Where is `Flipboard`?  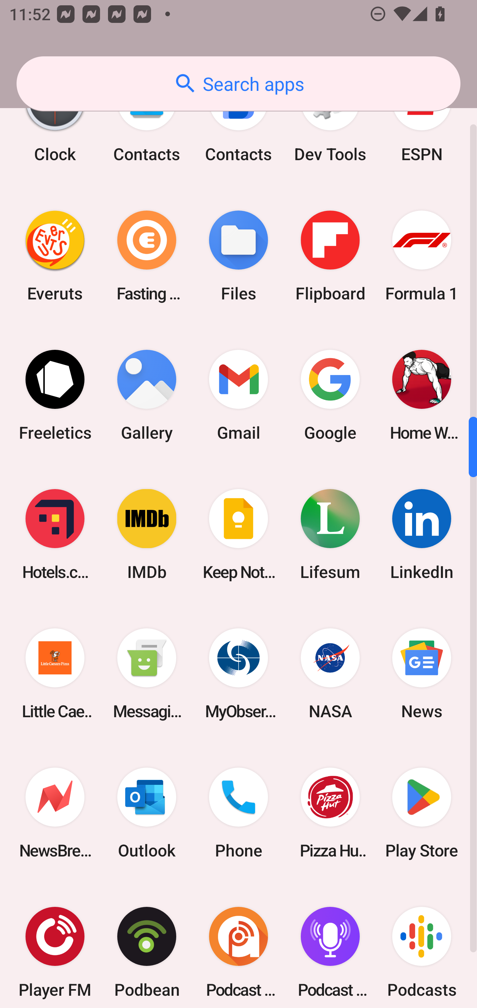
Flipboard is located at coordinates (330, 256).